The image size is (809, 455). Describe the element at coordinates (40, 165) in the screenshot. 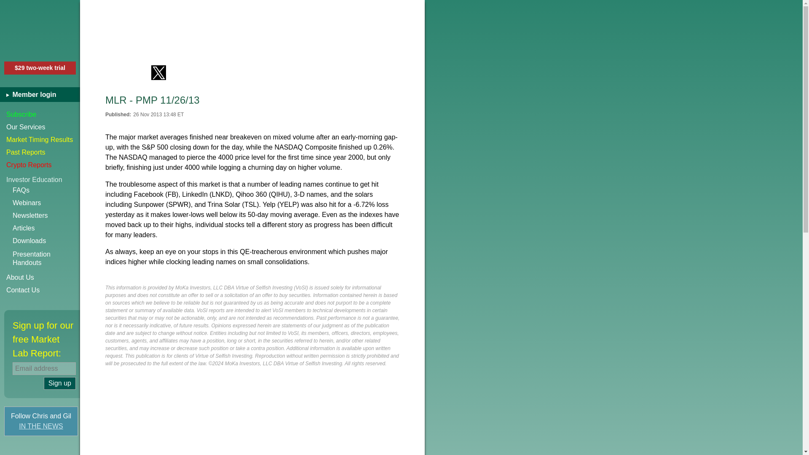

I see `Crypto Reports` at that location.